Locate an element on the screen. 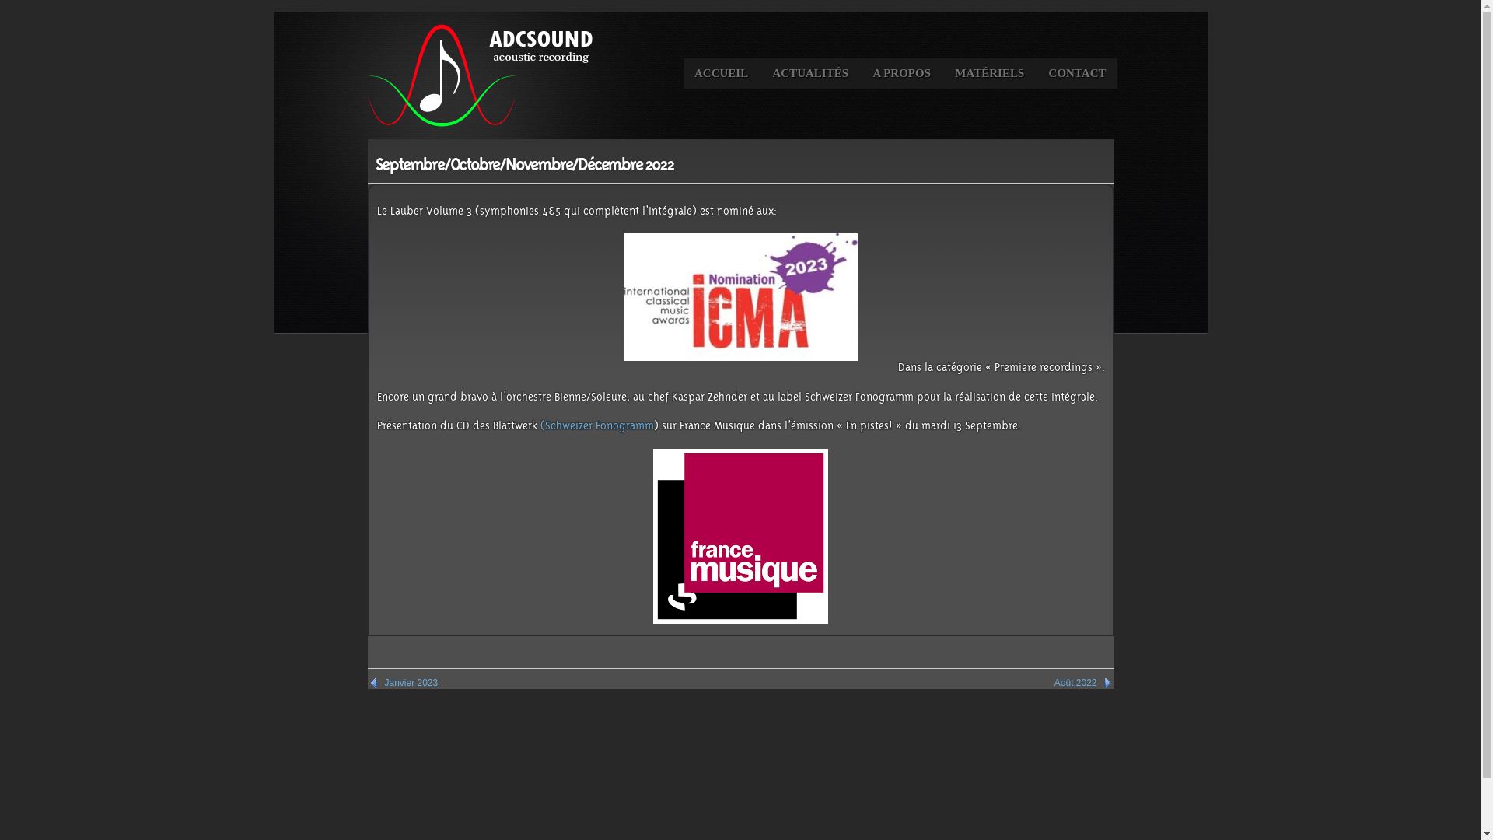 Image resolution: width=1493 pixels, height=840 pixels. ADCSound is located at coordinates (479, 75).